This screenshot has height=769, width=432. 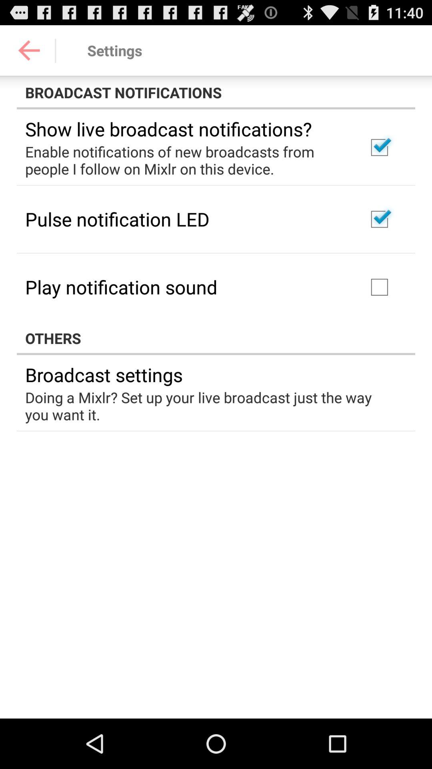 What do you see at coordinates (210, 406) in the screenshot?
I see `turn off doing a mixlr icon` at bounding box center [210, 406].